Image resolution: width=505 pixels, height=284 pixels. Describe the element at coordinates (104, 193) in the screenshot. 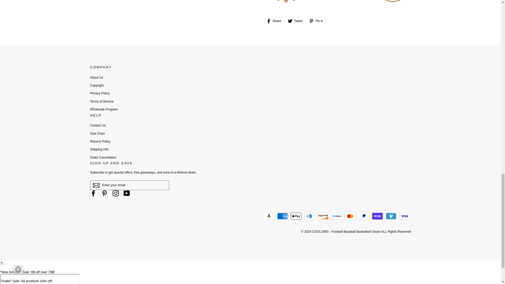

I see `COOLOMG - Football Baseball Basketball Gears on Pinterest` at that location.